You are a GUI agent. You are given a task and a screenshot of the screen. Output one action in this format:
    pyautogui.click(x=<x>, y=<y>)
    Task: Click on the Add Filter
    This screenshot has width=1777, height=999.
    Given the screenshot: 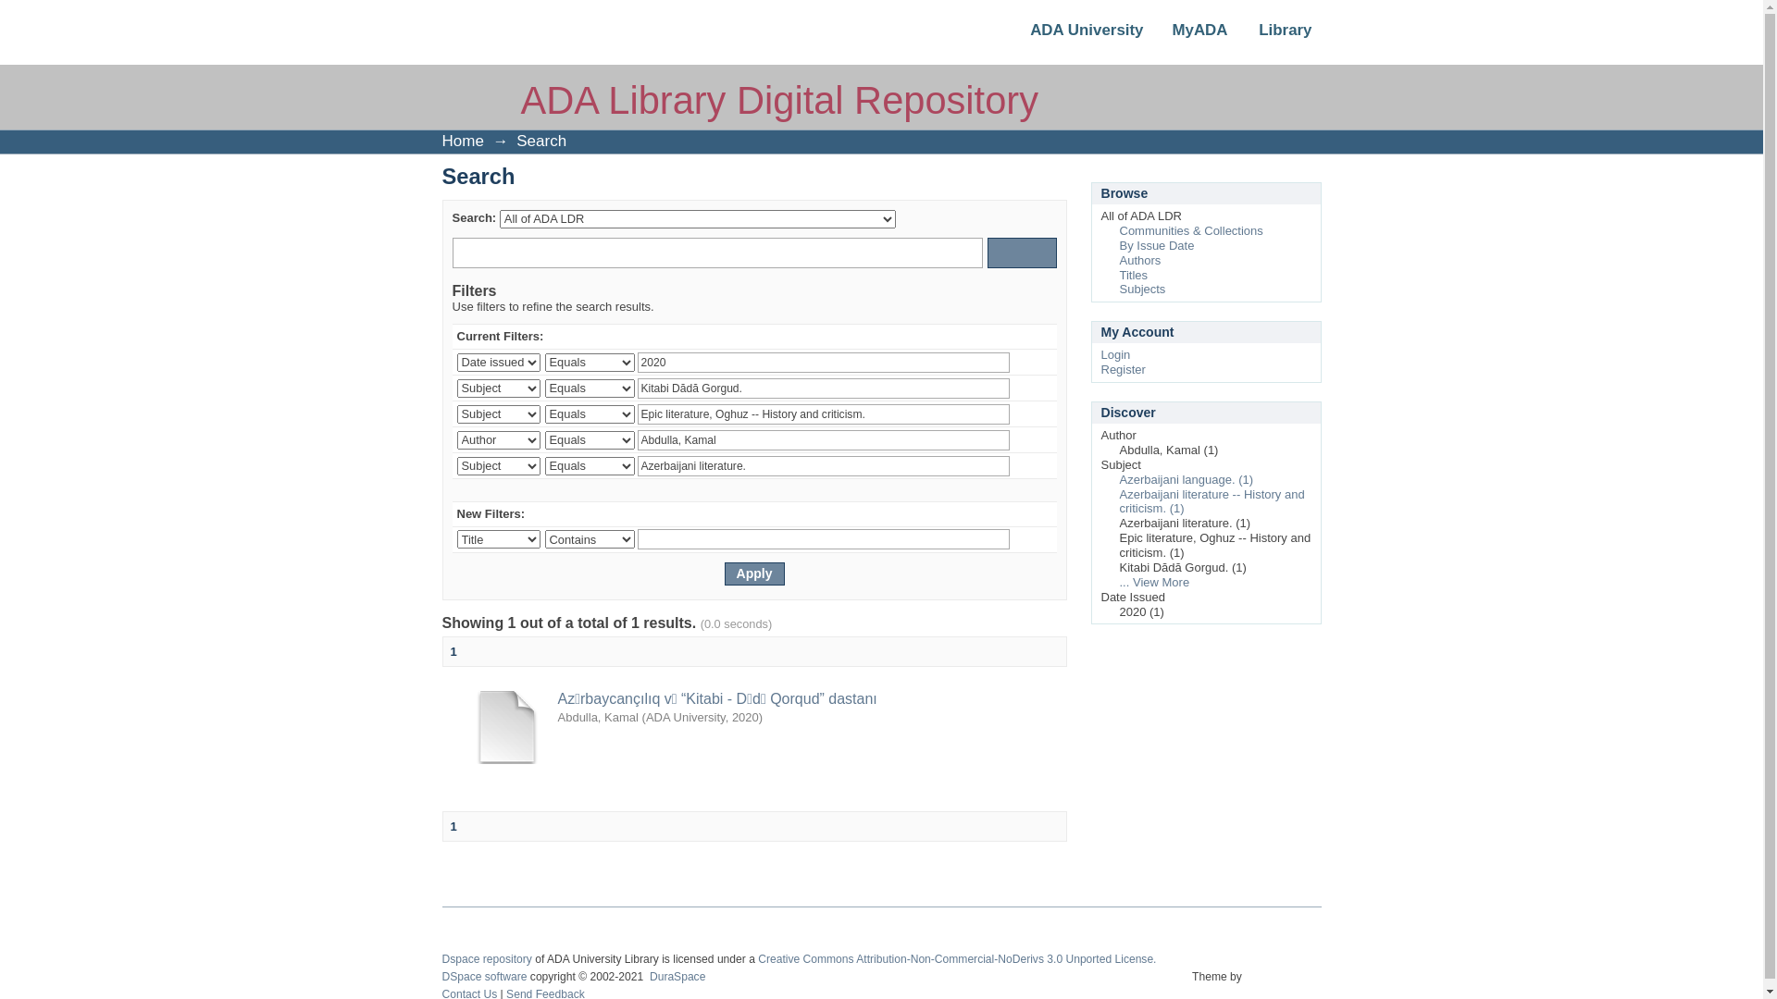 What is the action you would take?
    pyautogui.click(x=1022, y=388)
    